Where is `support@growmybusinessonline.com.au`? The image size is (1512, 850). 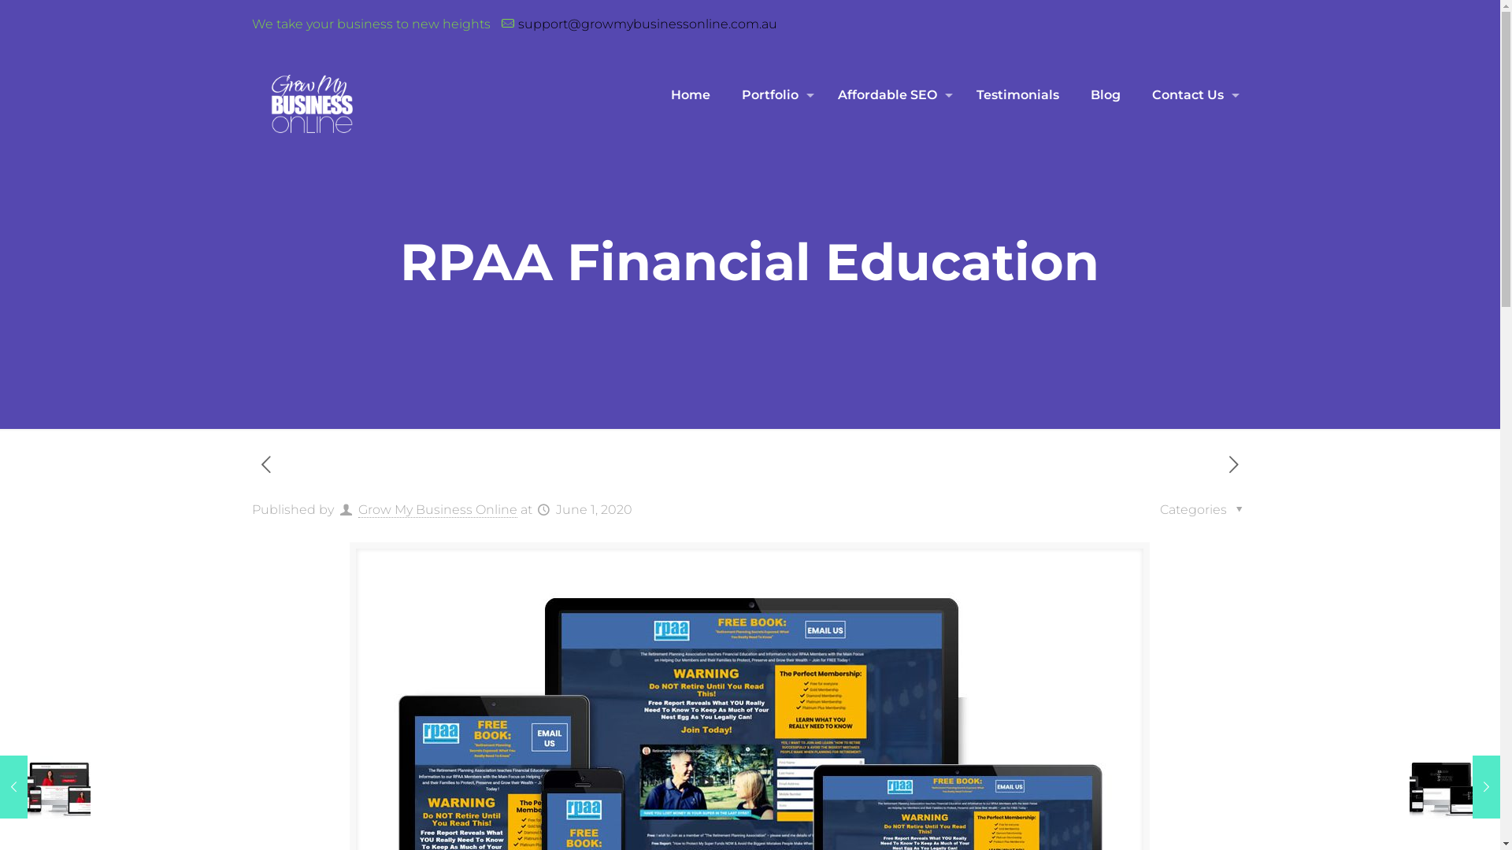
support@growmybusinessonline.com.au is located at coordinates (647, 24).